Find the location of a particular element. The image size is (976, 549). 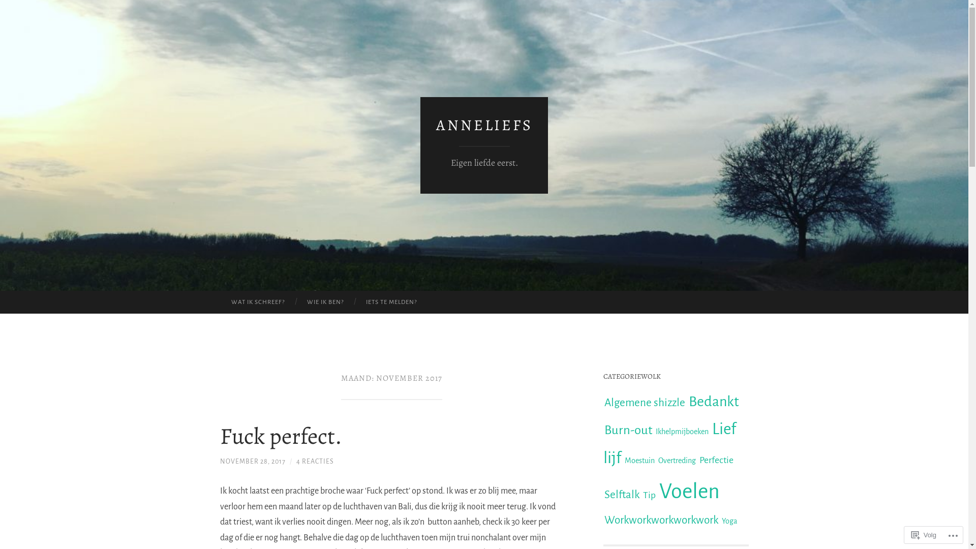

Voelen is located at coordinates (689, 492).